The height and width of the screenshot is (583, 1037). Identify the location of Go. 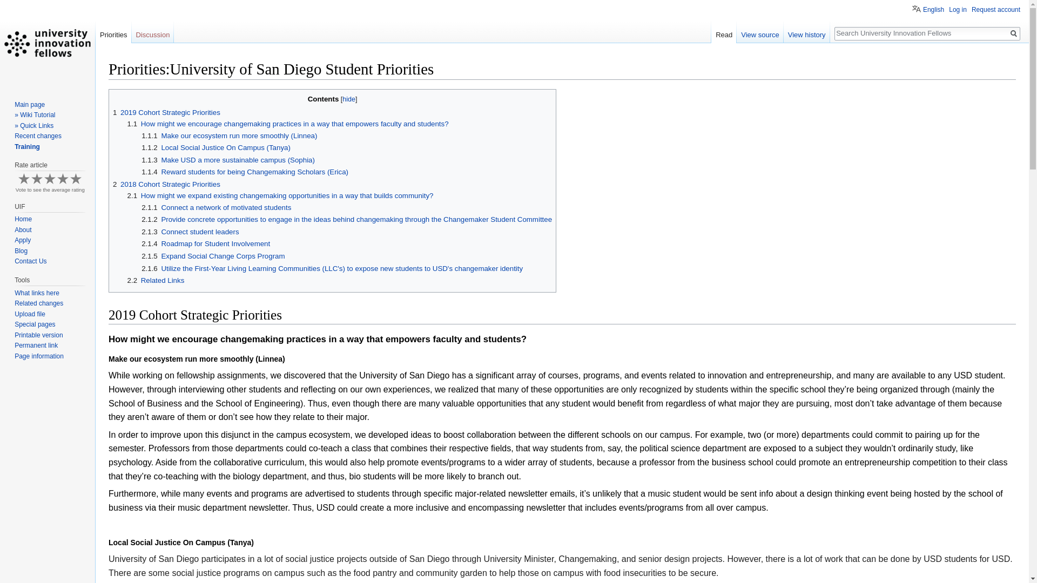
(1013, 33).